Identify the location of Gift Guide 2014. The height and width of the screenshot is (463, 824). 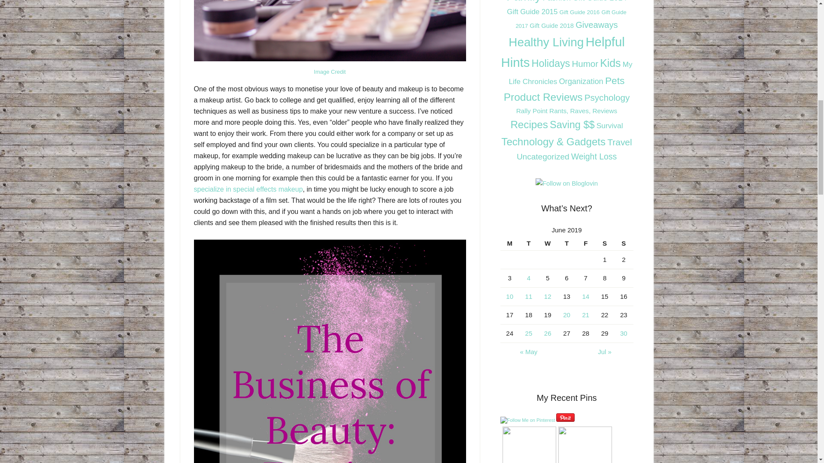
(599, 1).